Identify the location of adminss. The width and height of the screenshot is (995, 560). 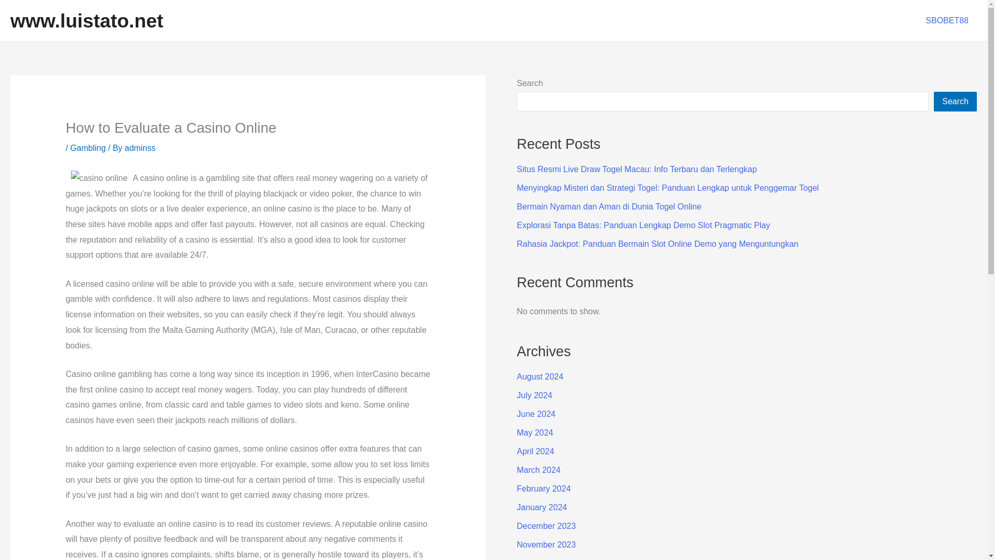
(140, 147).